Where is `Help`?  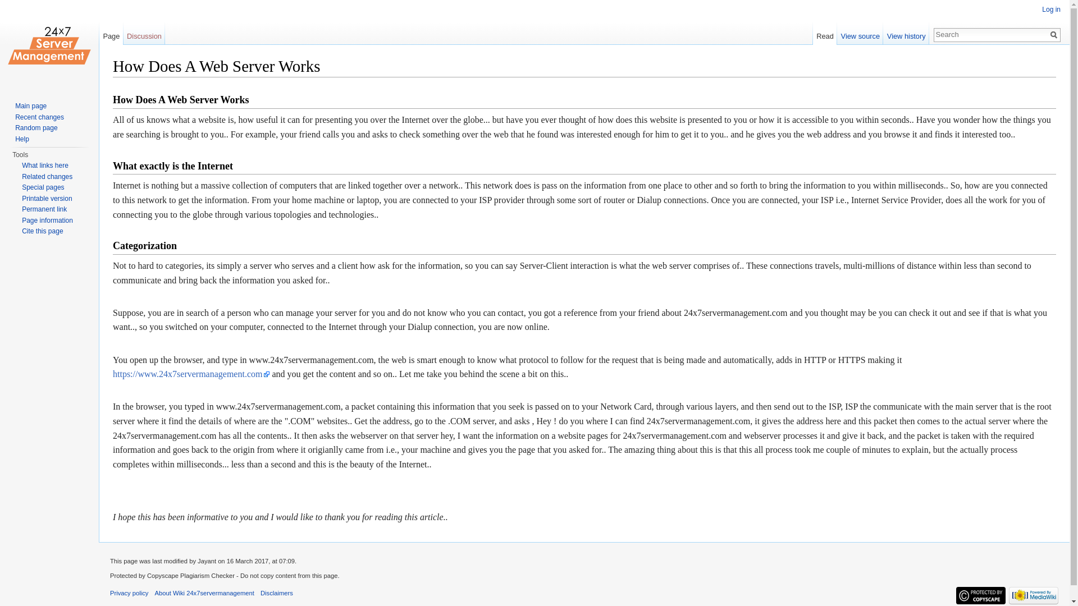 Help is located at coordinates (21, 138).